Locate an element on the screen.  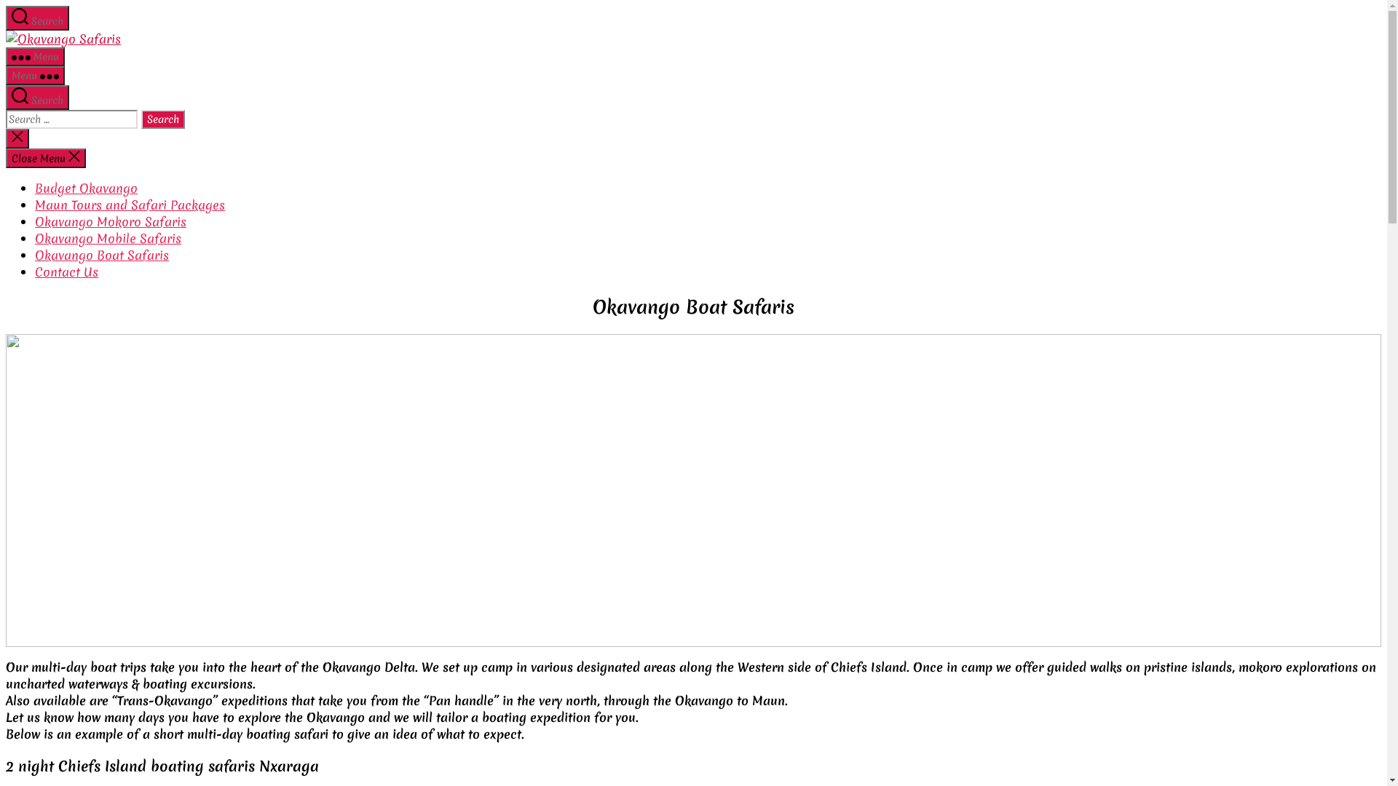
Budget Okavango is located at coordinates (86, 188).